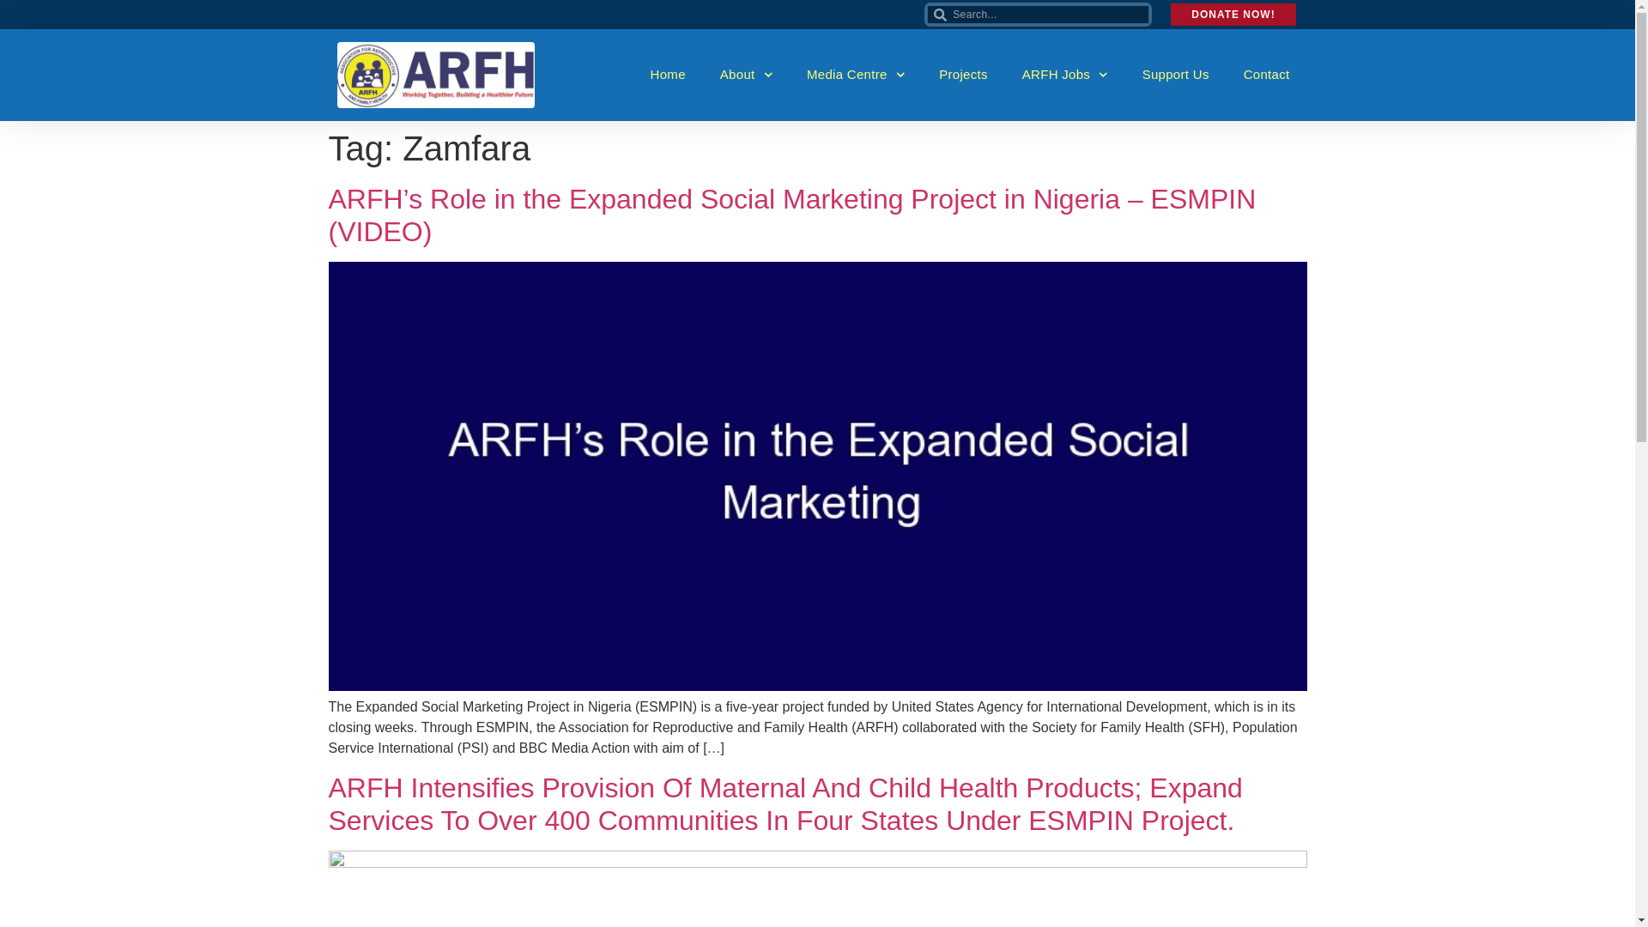 This screenshot has height=927, width=1648. What do you see at coordinates (963, 74) in the screenshot?
I see `Projects` at bounding box center [963, 74].